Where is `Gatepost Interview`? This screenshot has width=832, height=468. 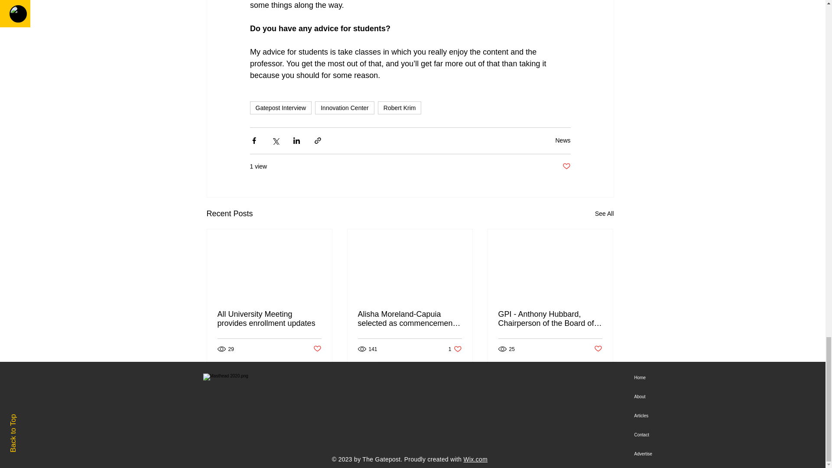 Gatepost Interview is located at coordinates (604, 214).